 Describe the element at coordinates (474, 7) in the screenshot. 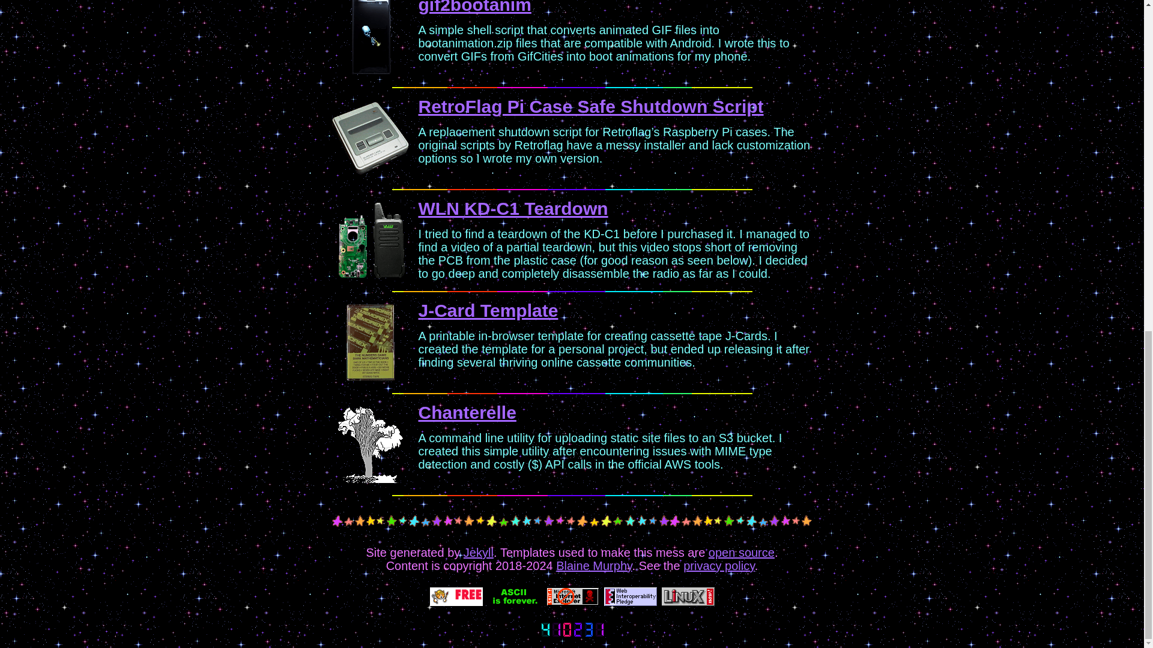

I see `gif2bootanim` at that location.